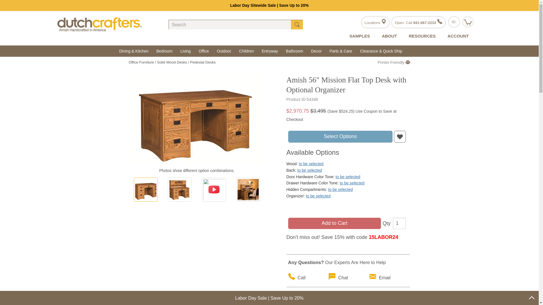  What do you see at coordinates (456, 36) in the screenshot?
I see `ACCOUNT` at bounding box center [456, 36].